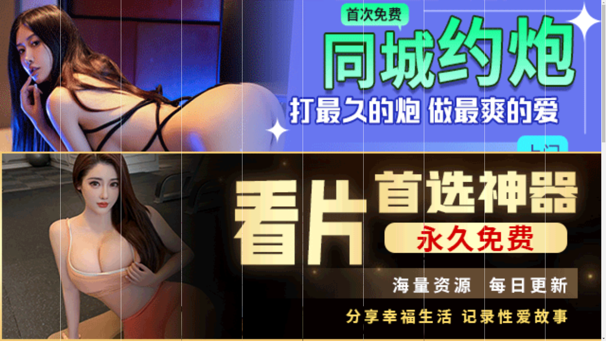 The height and width of the screenshot is (341, 606). Describe the element at coordinates (236, 248) in the screenshot. I see `91` at that location.